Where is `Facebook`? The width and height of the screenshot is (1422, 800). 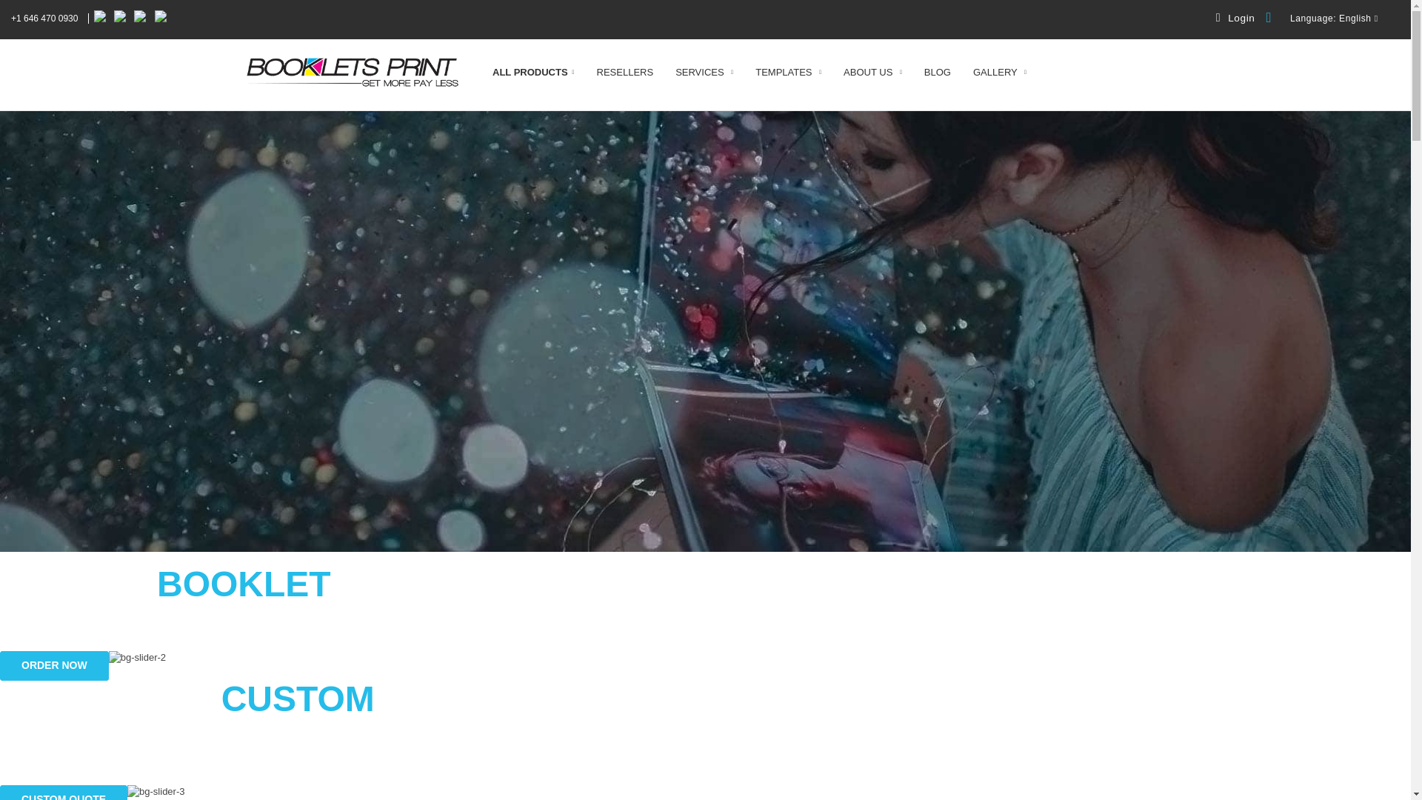
Facebook is located at coordinates (99, 19).